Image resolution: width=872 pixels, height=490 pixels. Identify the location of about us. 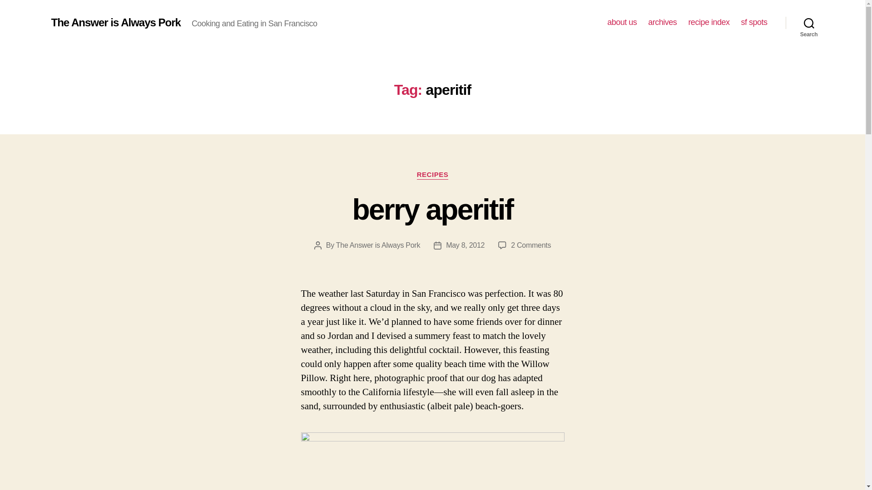
(531, 245).